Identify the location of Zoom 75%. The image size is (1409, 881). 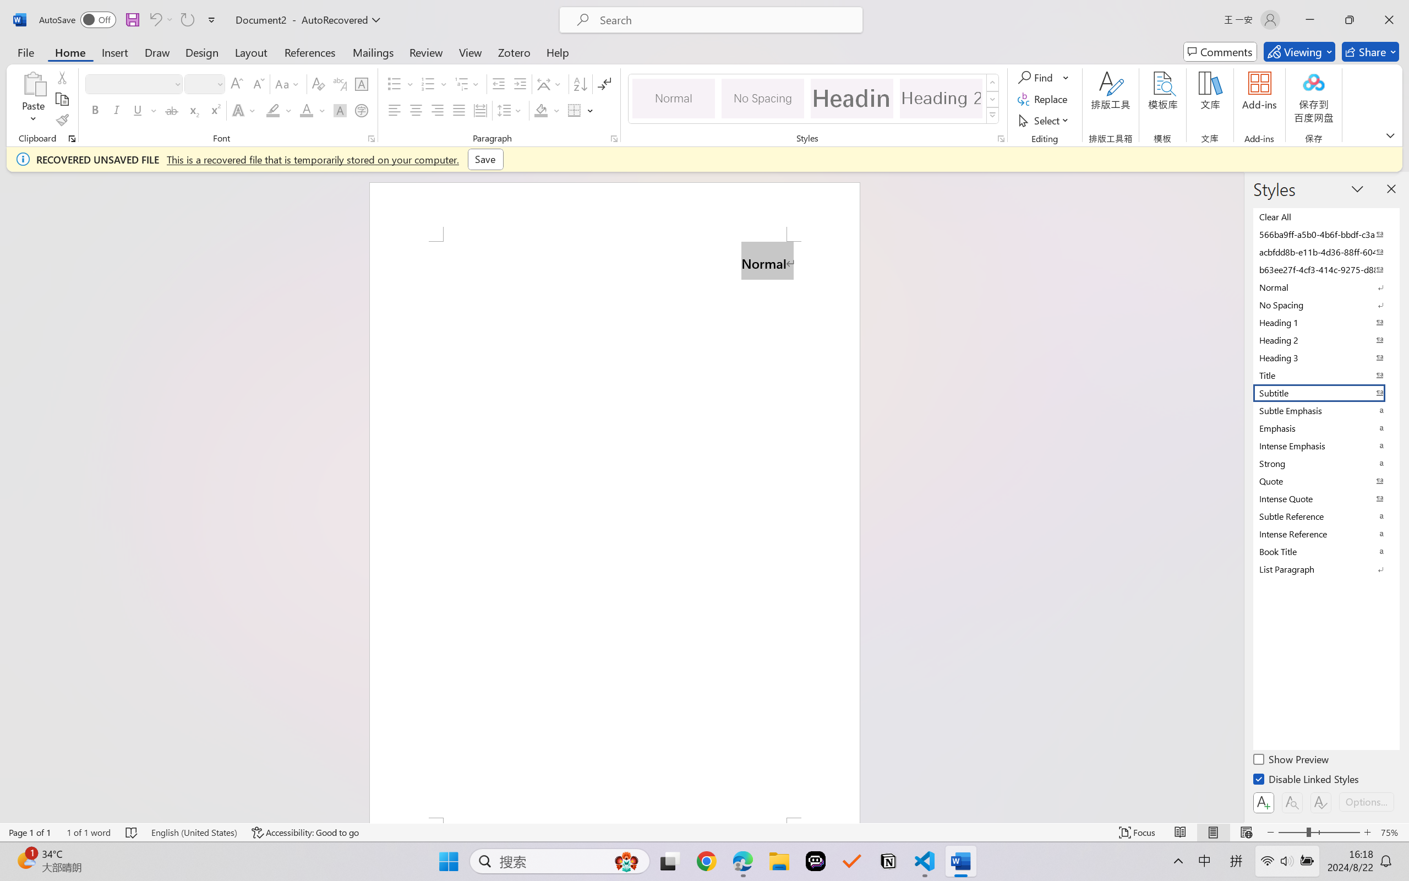
(1392, 833).